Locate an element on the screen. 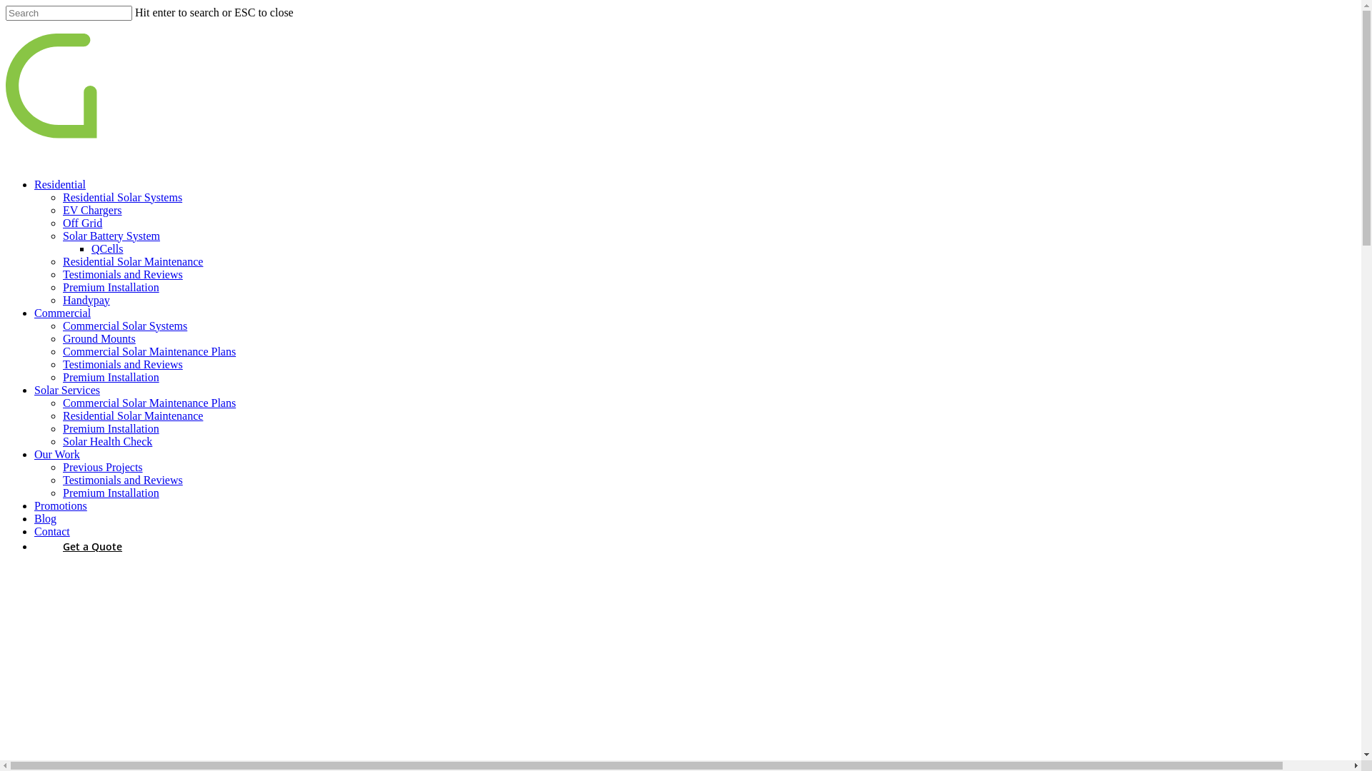 Image resolution: width=1372 pixels, height=771 pixels. Previous Projects is located at coordinates (103, 467).